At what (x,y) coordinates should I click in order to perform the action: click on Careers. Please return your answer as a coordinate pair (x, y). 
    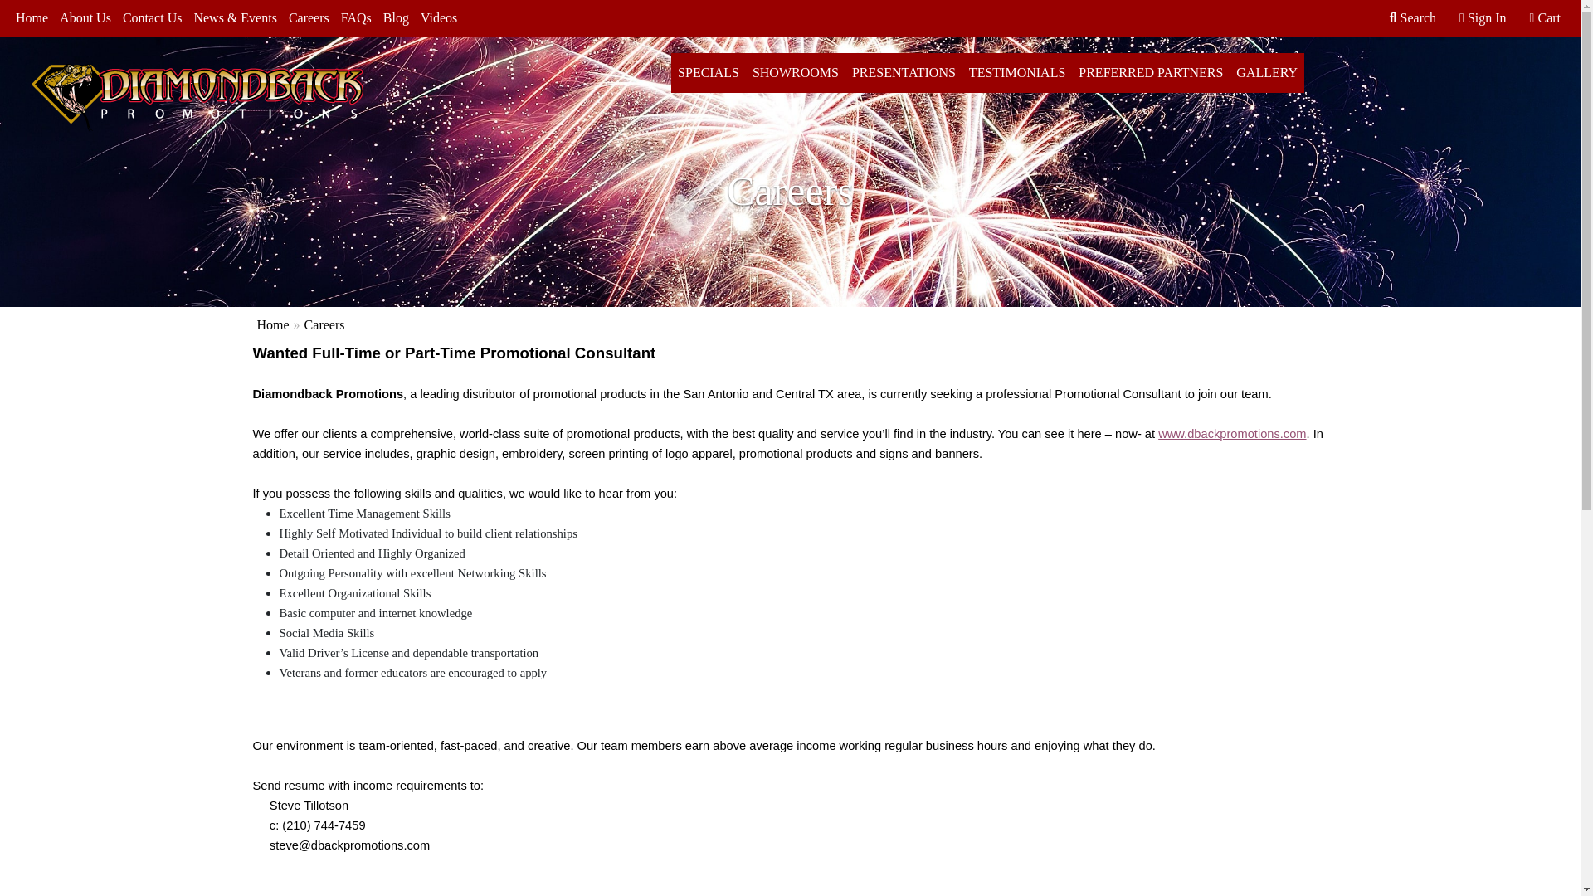
    Looking at the image, I should click on (309, 18).